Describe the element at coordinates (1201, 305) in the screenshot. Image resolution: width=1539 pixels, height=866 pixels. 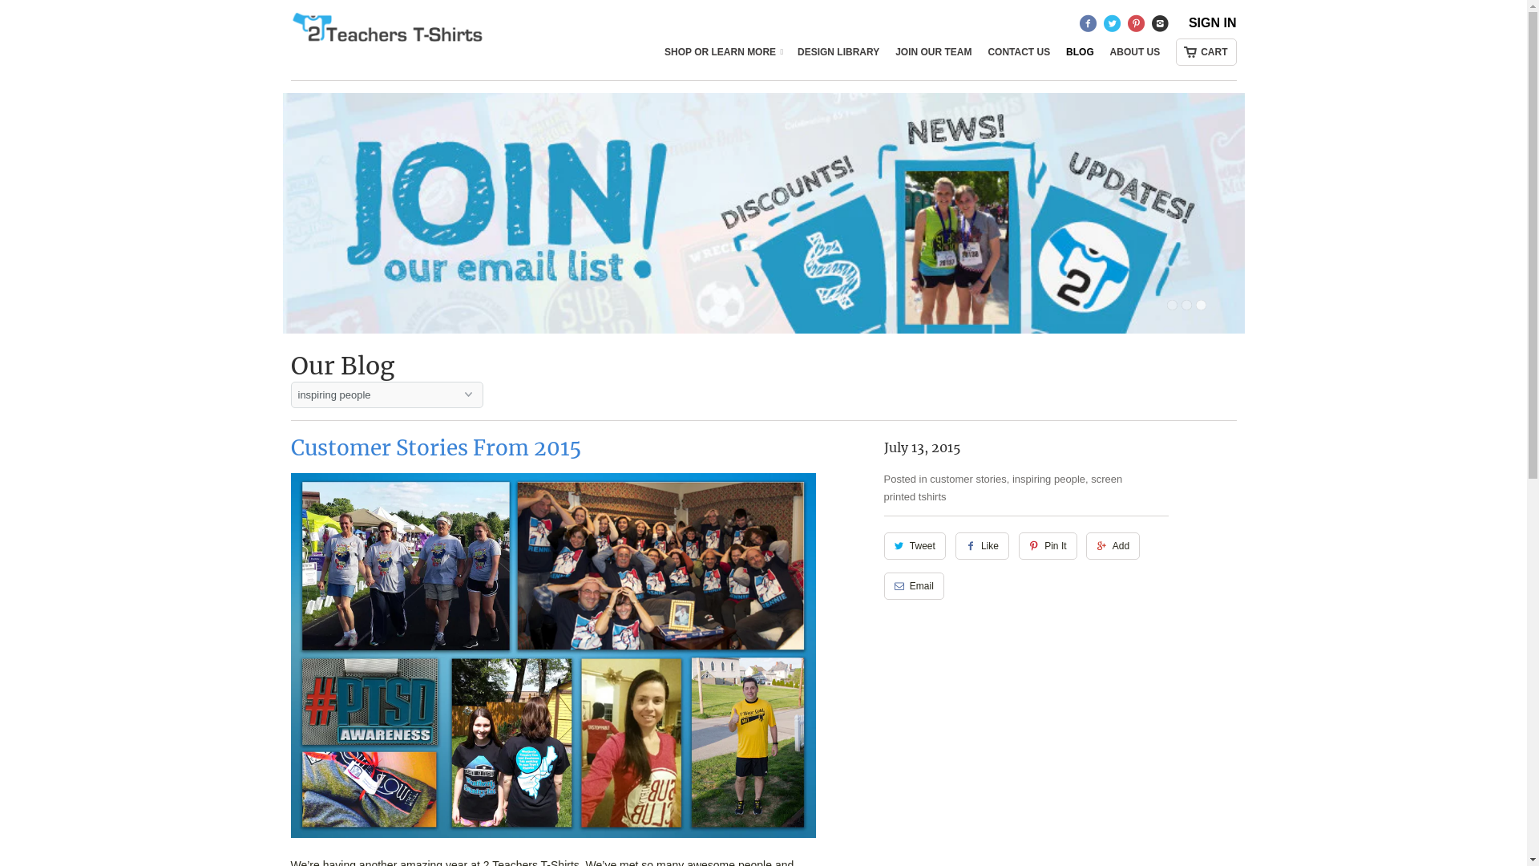
I see `3` at that location.